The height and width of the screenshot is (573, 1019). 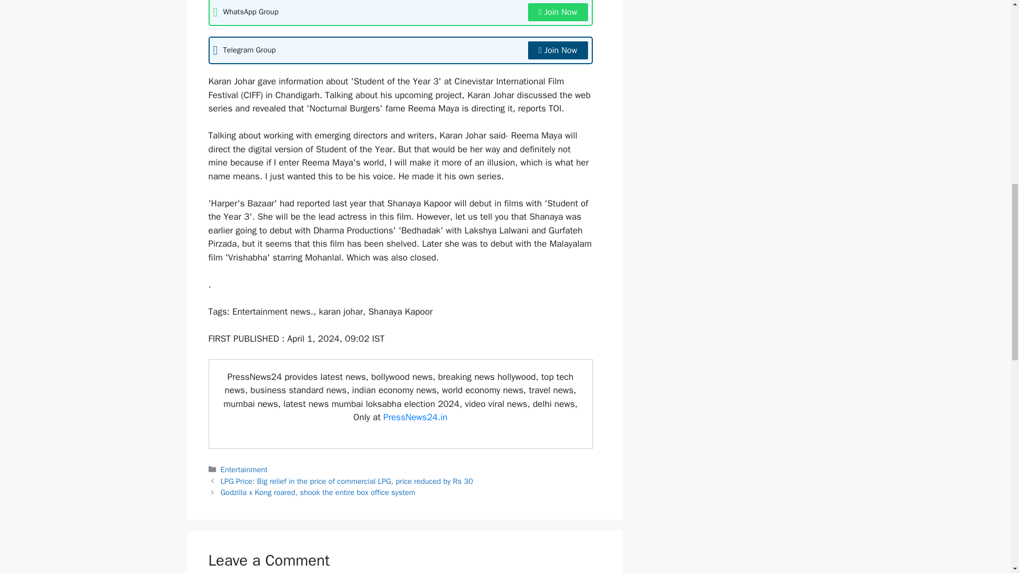 I want to click on Godzilla x Kong roared, shook the entire box office system, so click(x=318, y=492).